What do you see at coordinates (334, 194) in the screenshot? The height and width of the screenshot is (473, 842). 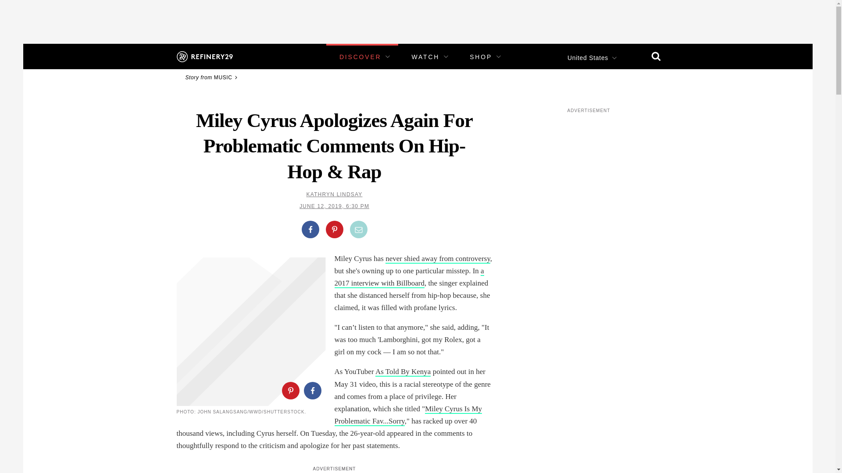 I see `KATHRYN LINDSAY` at bounding box center [334, 194].